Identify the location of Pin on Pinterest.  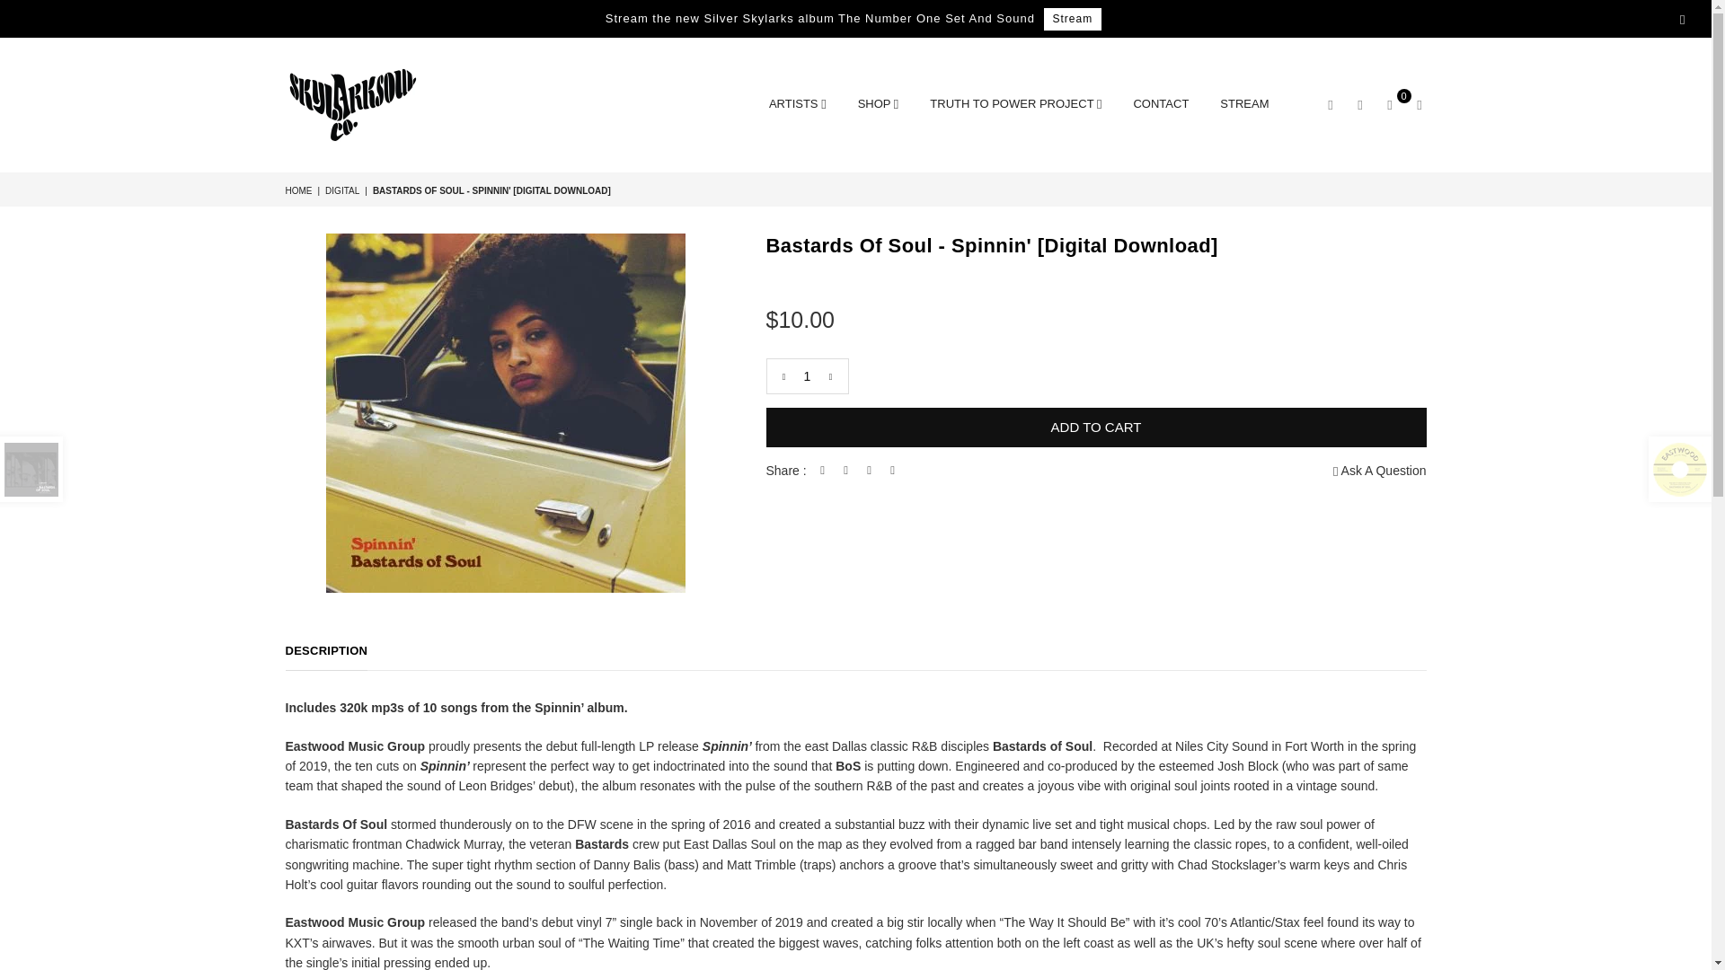
(870, 471).